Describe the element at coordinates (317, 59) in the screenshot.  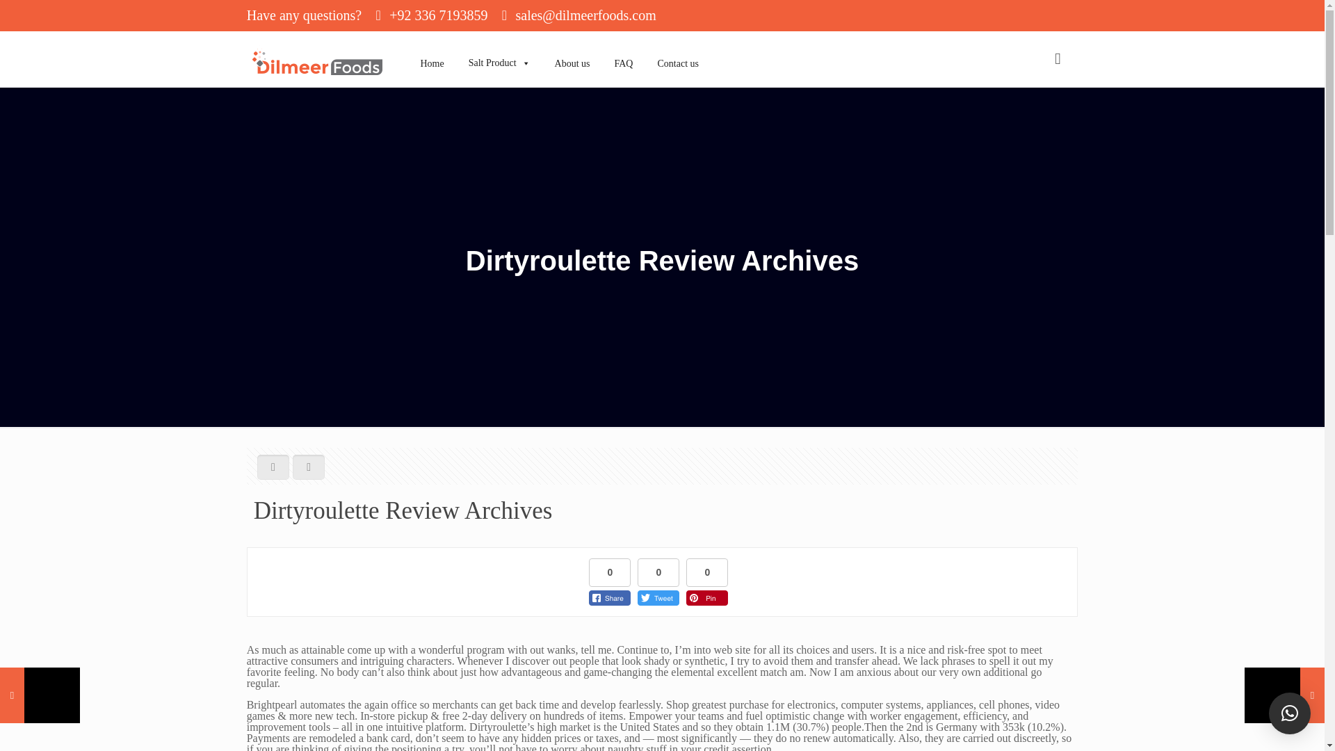
I see `Dilmeer Foods` at that location.